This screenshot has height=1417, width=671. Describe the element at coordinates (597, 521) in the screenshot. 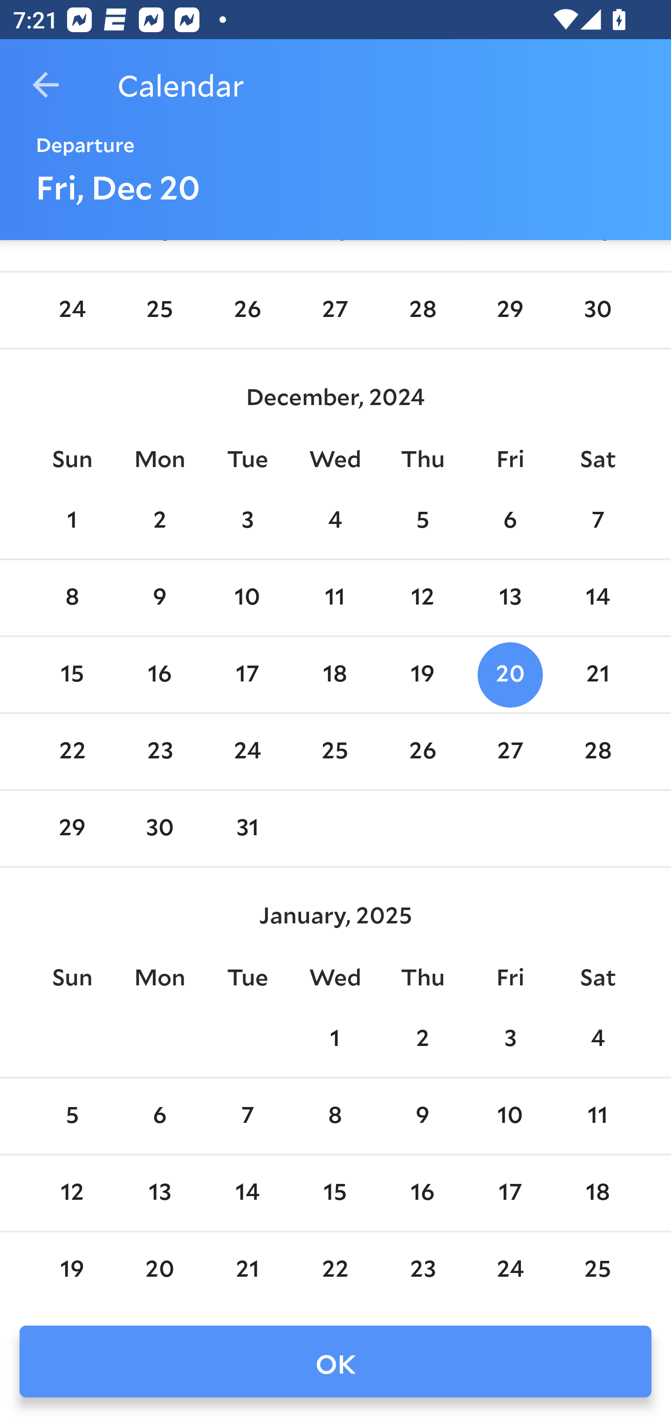

I see `7` at that location.